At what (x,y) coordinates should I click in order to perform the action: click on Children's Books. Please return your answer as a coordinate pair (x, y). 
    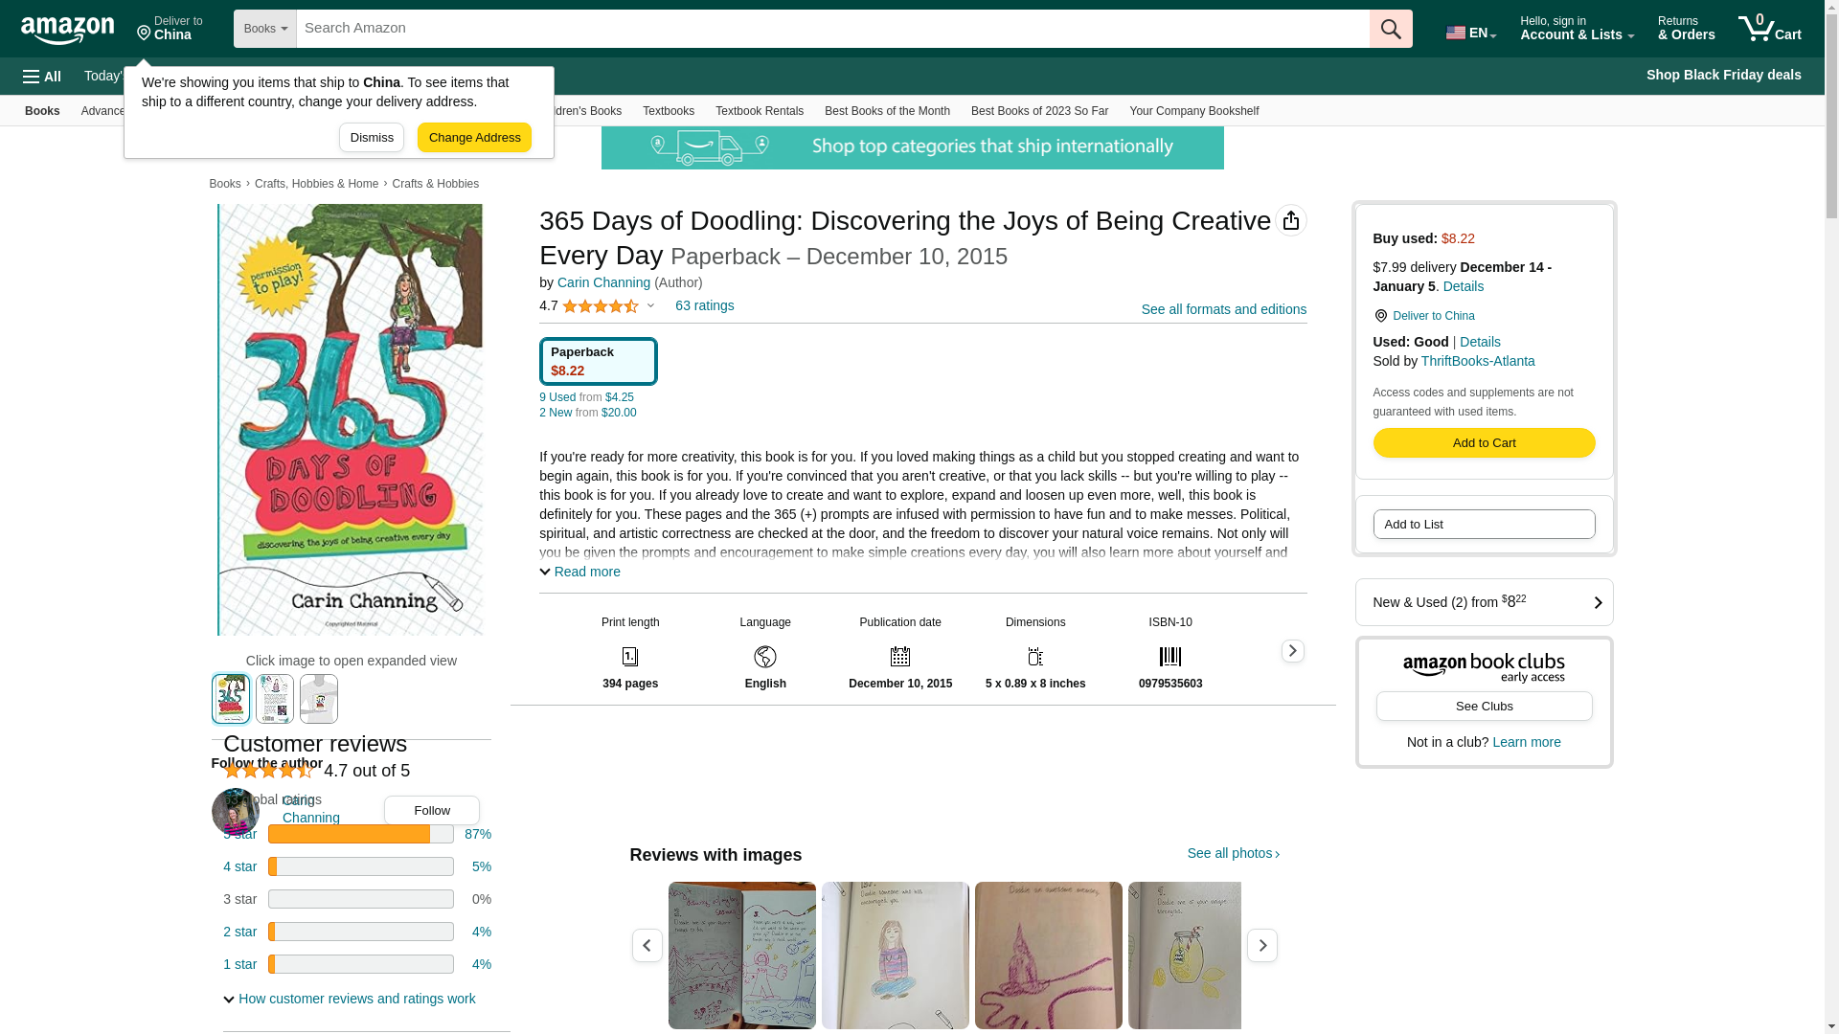
    Looking at the image, I should click on (579, 111).